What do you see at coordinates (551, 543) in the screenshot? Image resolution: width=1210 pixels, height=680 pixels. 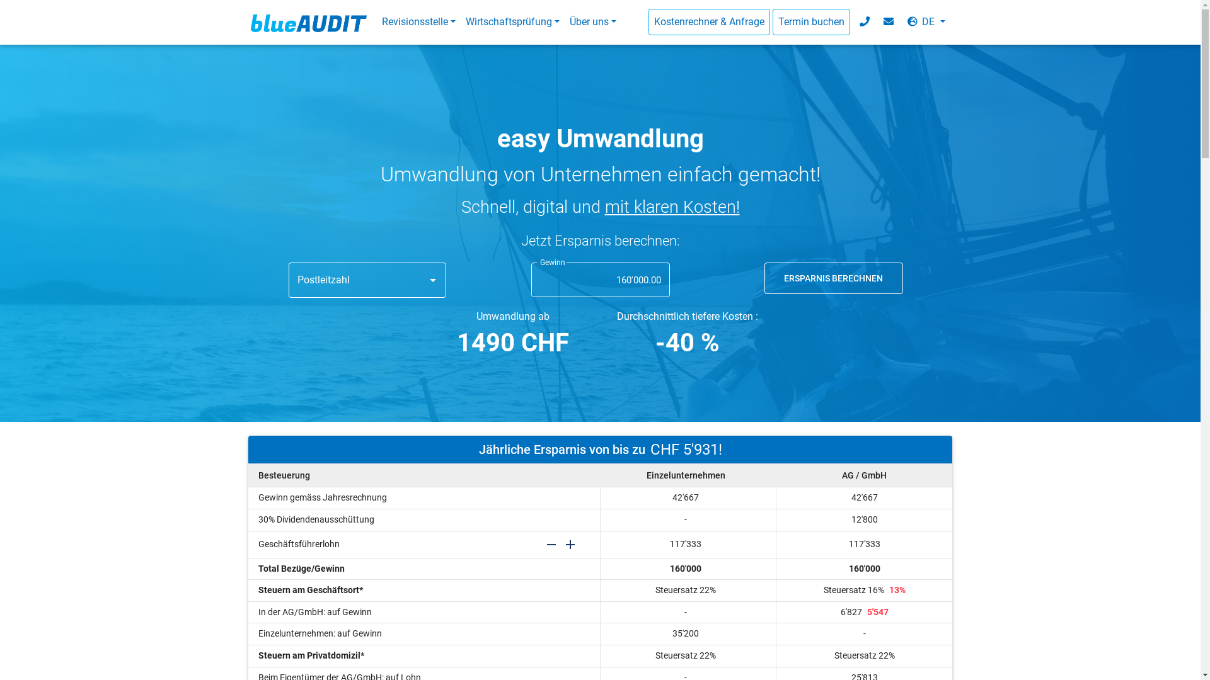 I see `Weniger` at bounding box center [551, 543].